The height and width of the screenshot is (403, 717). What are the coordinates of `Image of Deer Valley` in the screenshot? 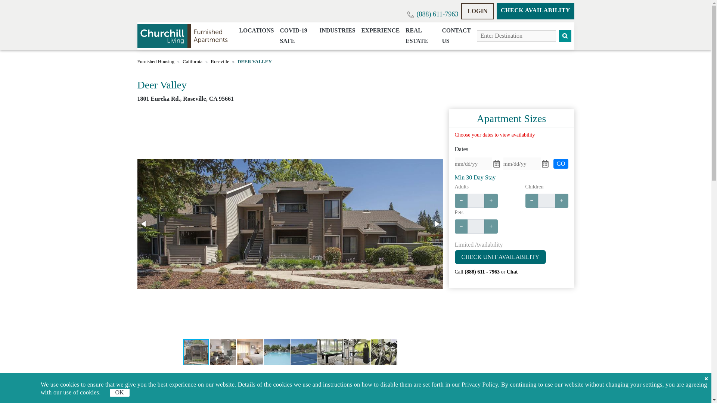 It's located at (276, 352).